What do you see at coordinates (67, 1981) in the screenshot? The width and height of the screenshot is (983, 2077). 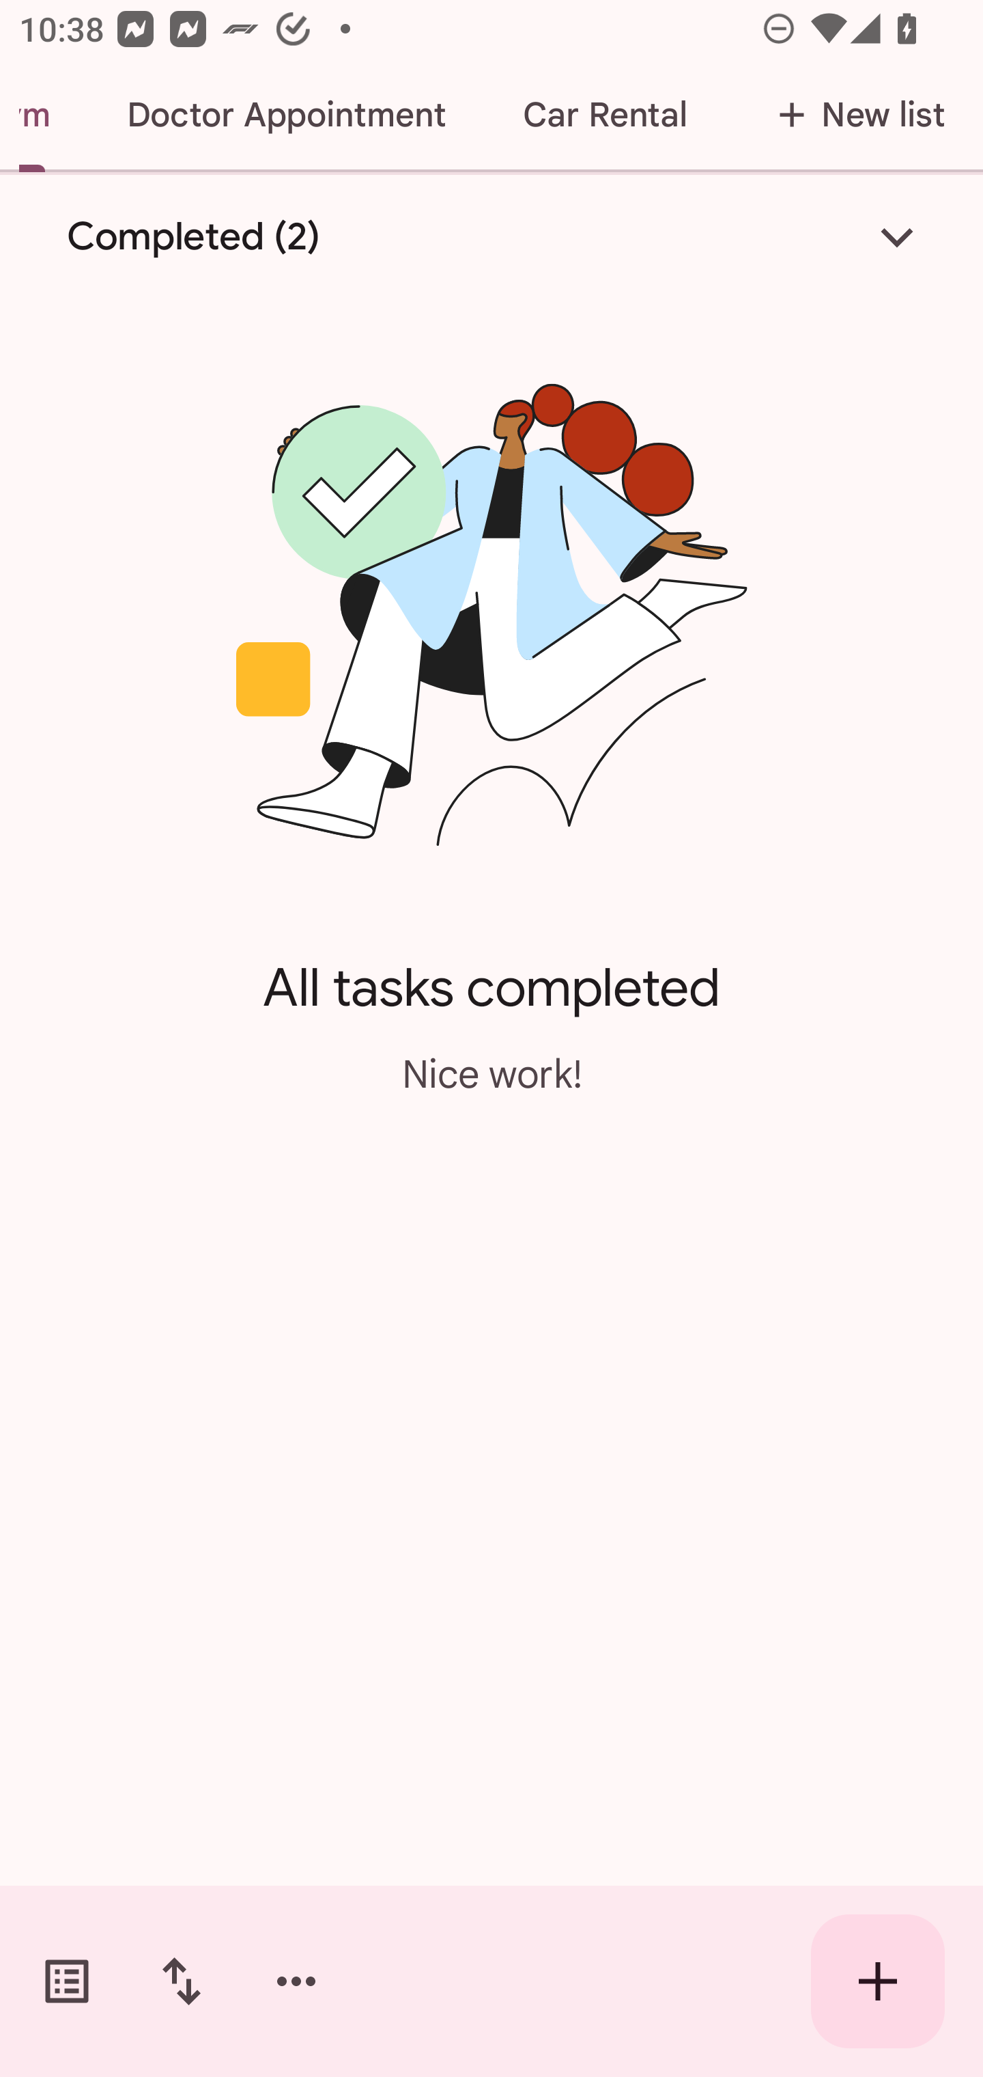 I see `Switch task lists` at bounding box center [67, 1981].